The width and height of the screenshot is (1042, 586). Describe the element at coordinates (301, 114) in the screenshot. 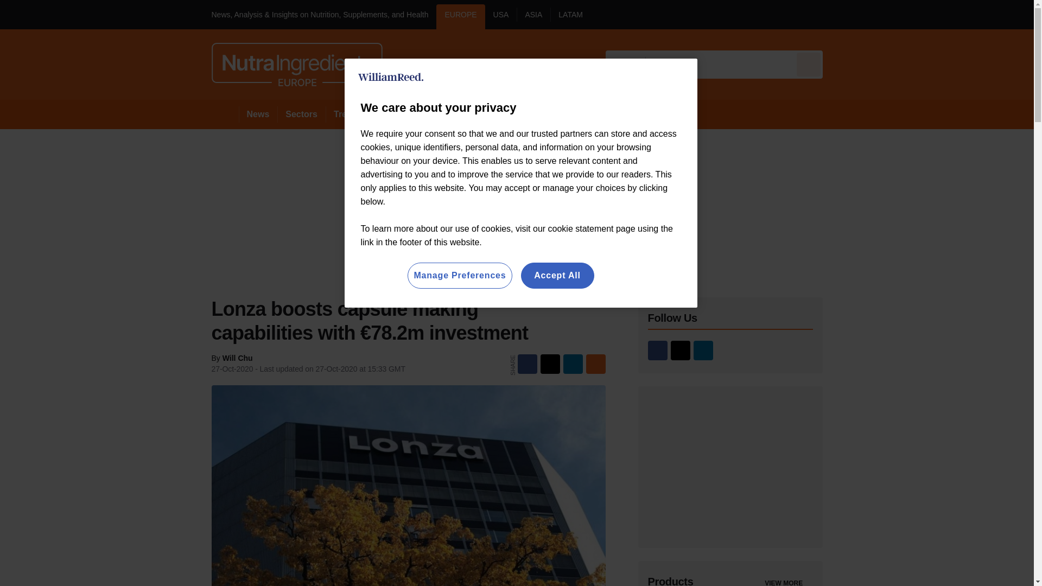

I see `Sectors` at that location.